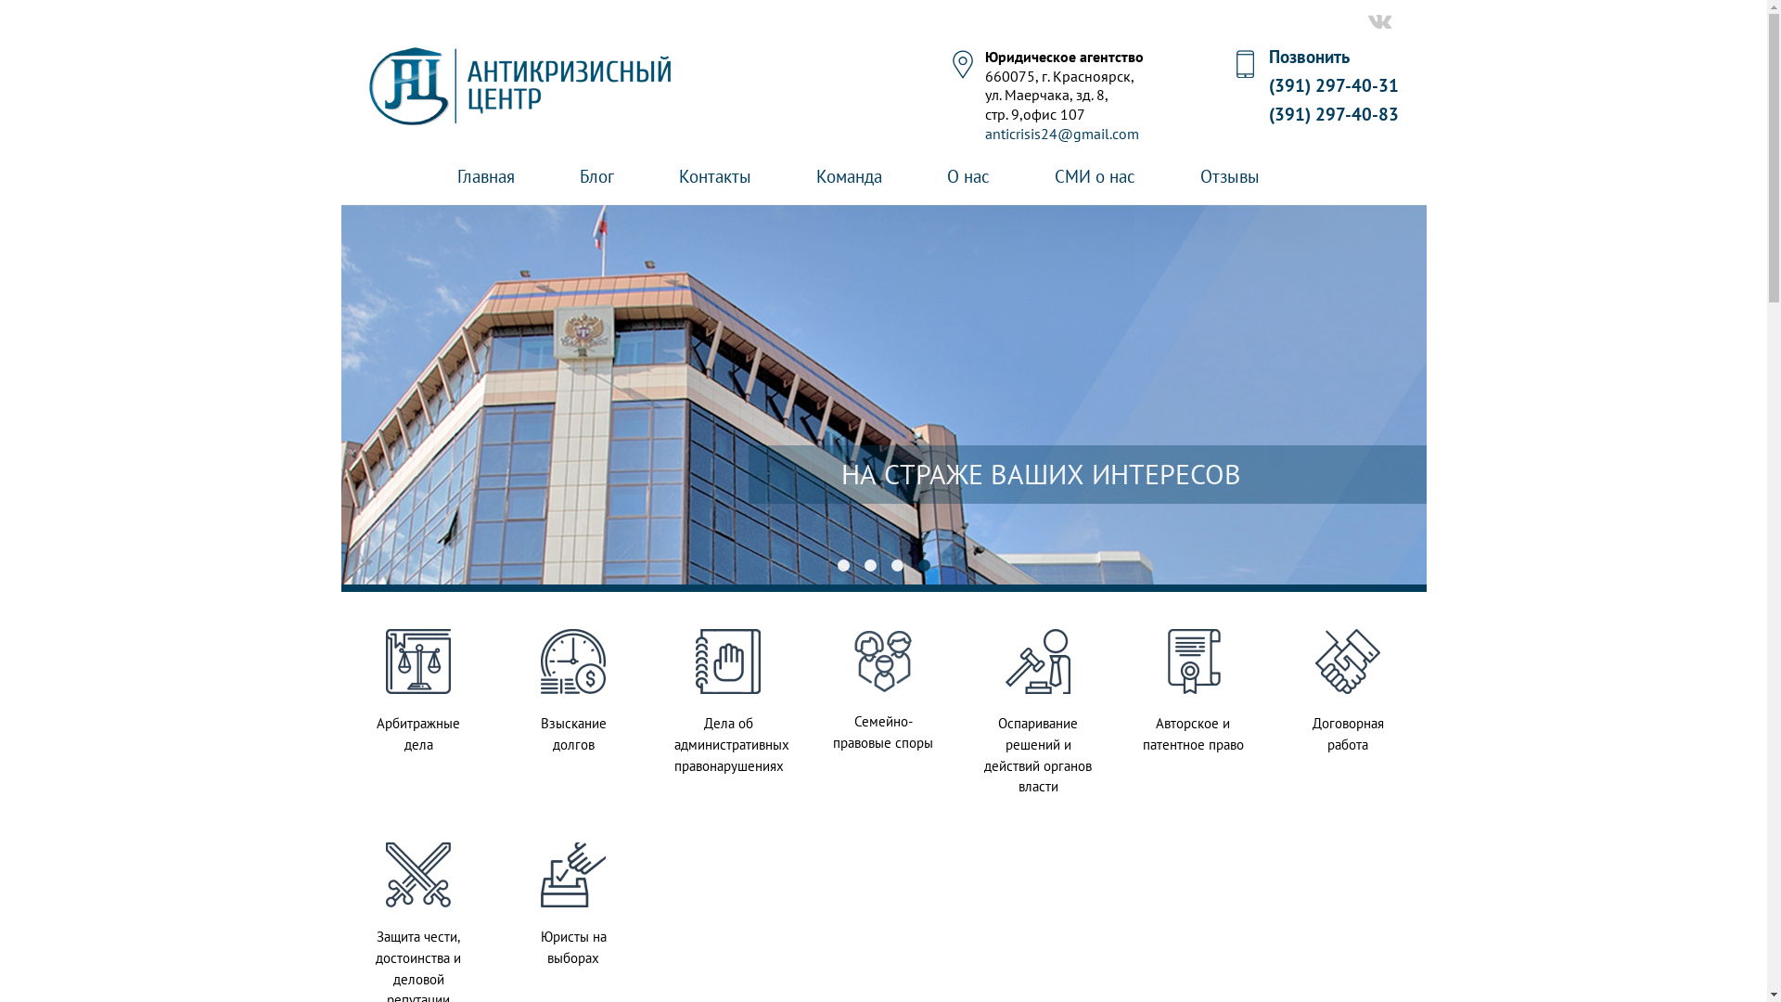 The width and height of the screenshot is (1781, 1002). Describe the element at coordinates (842, 566) in the screenshot. I see `1` at that location.